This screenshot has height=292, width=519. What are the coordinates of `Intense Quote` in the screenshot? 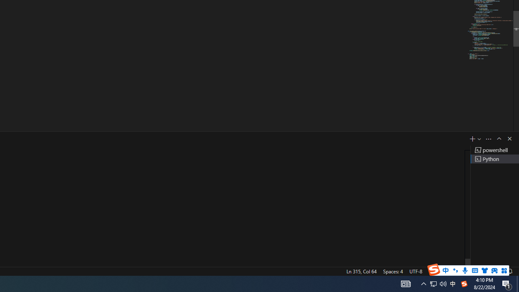 It's located at (458, 22).